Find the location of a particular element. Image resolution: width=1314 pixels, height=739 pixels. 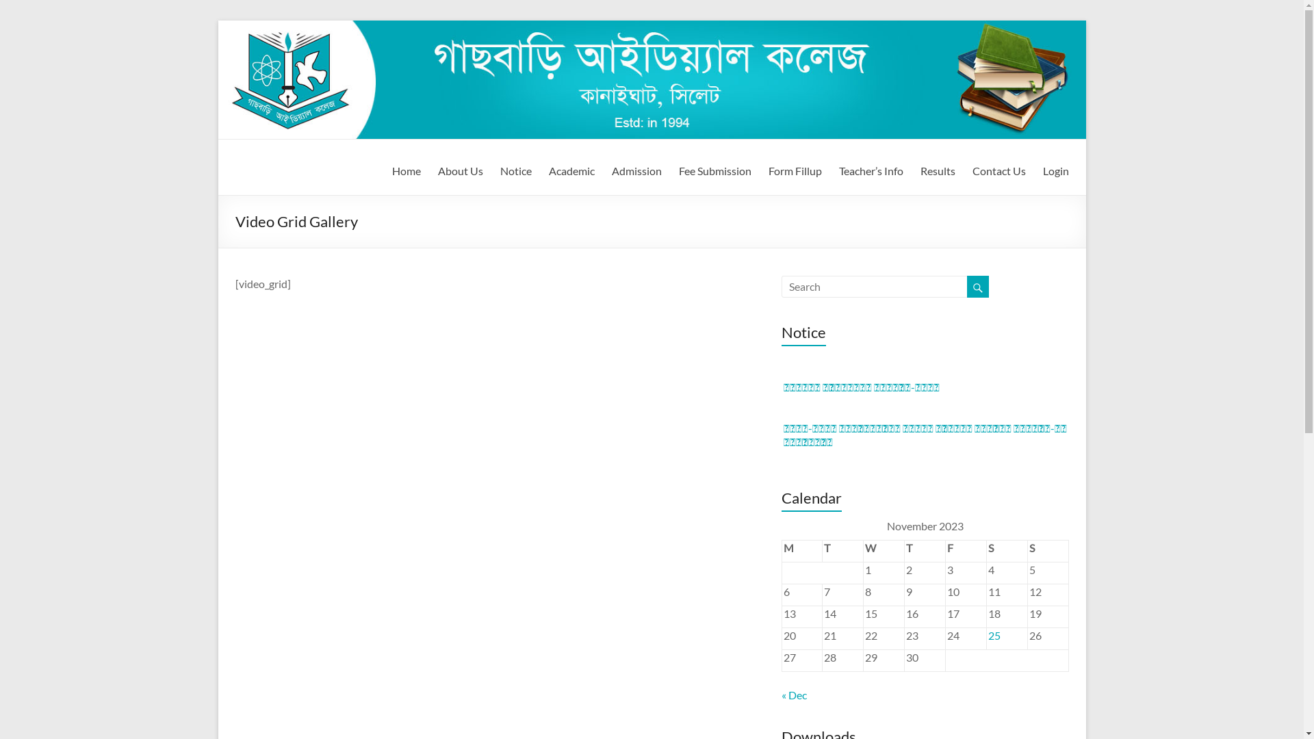

Notice is located at coordinates (515, 169).